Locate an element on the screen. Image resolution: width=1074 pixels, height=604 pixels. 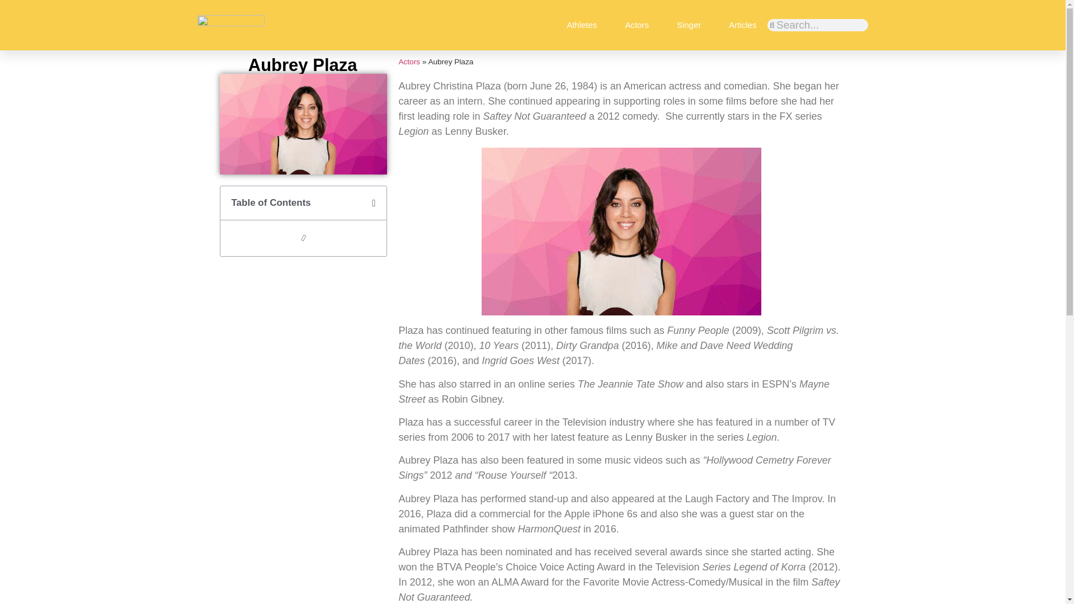
Actors is located at coordinates (409, 62).